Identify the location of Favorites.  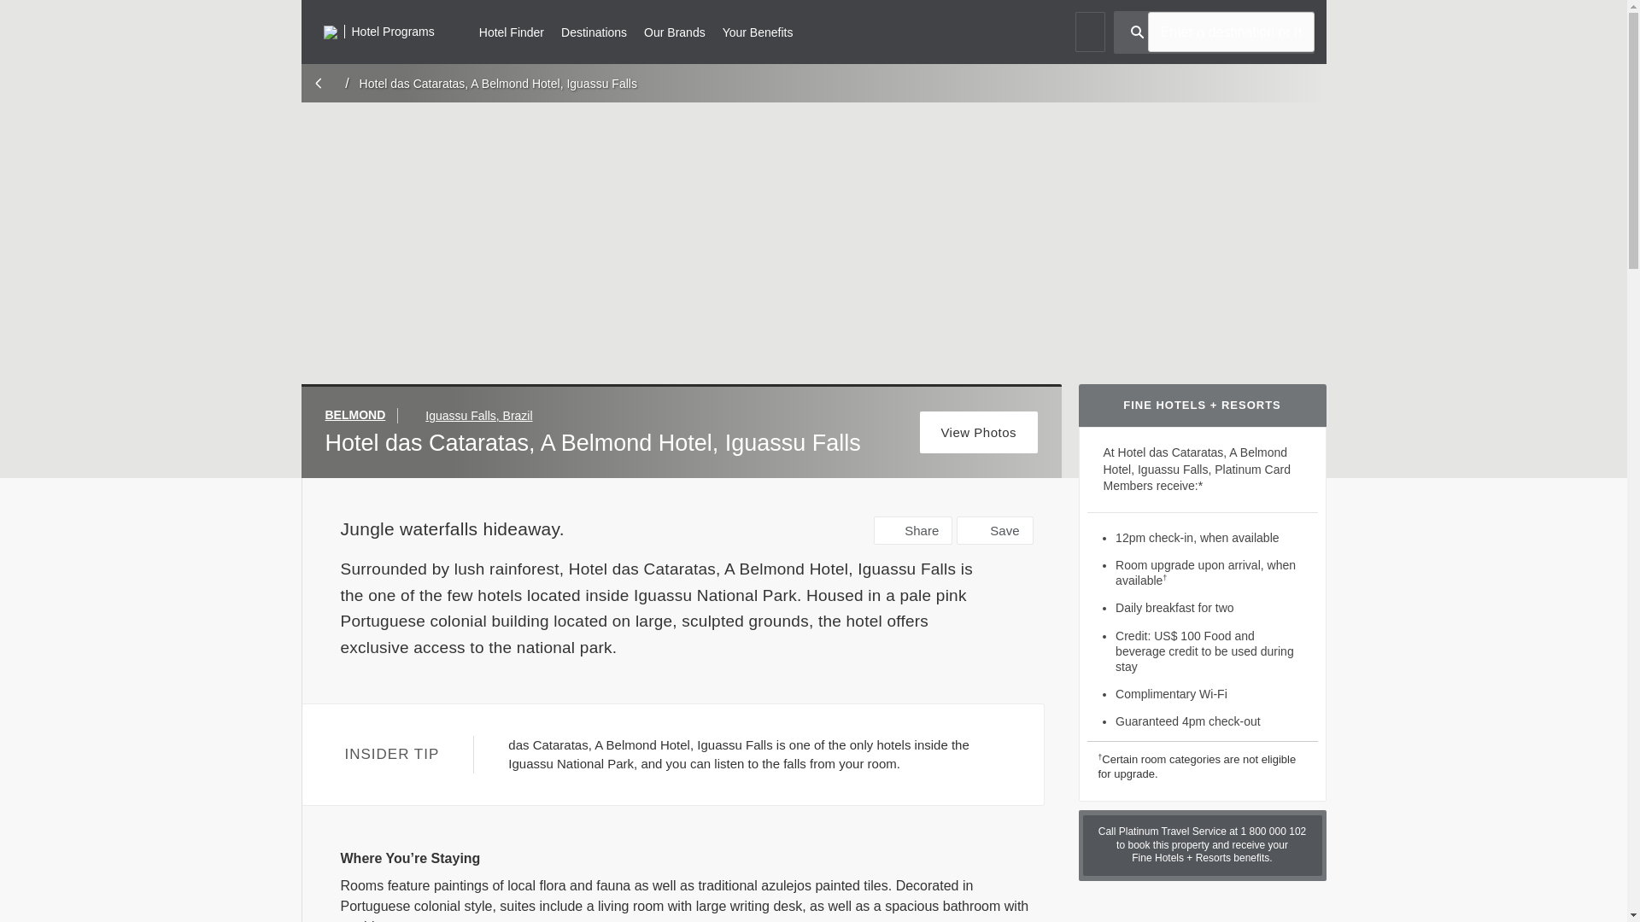
(1088, 32).